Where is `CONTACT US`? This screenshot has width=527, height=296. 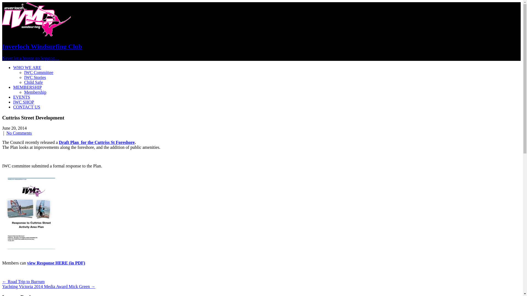
CONTACT US is located at coordinates (27, 107).